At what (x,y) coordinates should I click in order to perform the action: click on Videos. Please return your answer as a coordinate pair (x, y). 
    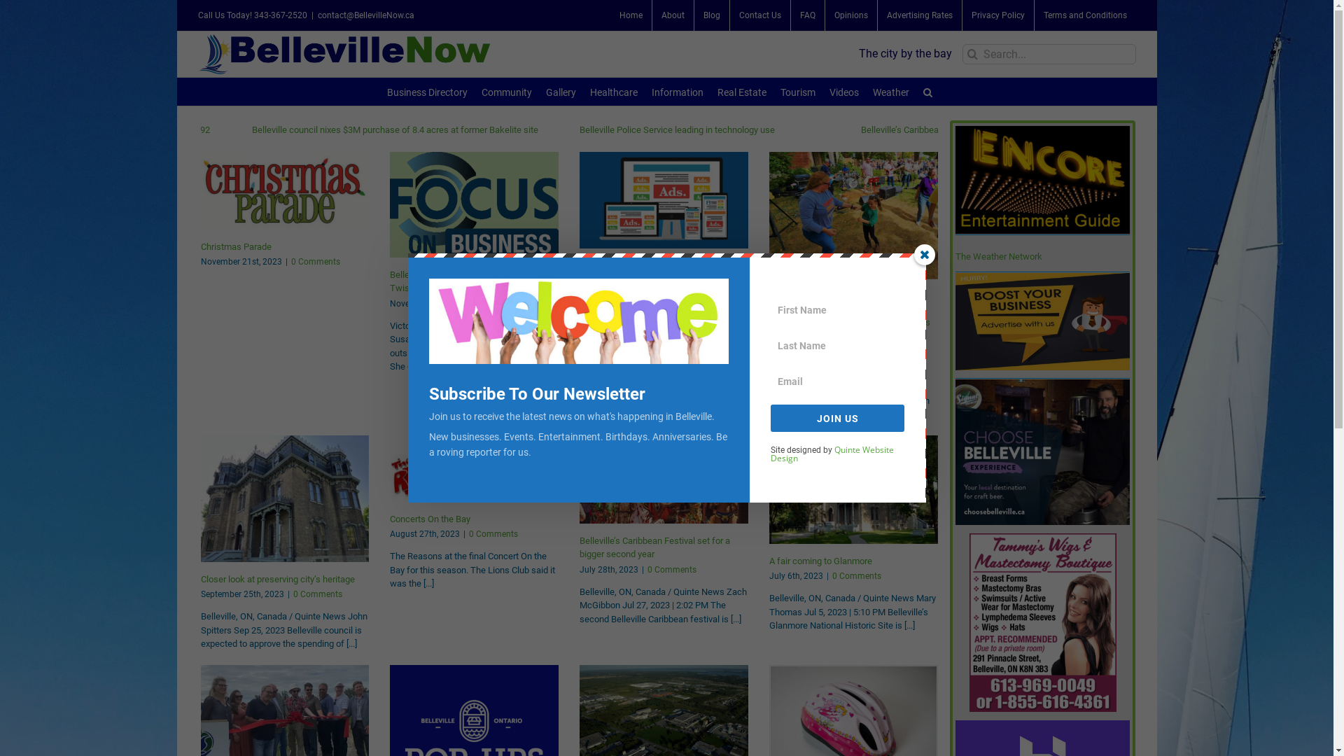
    Looking at the image, I should click on (844, 91).